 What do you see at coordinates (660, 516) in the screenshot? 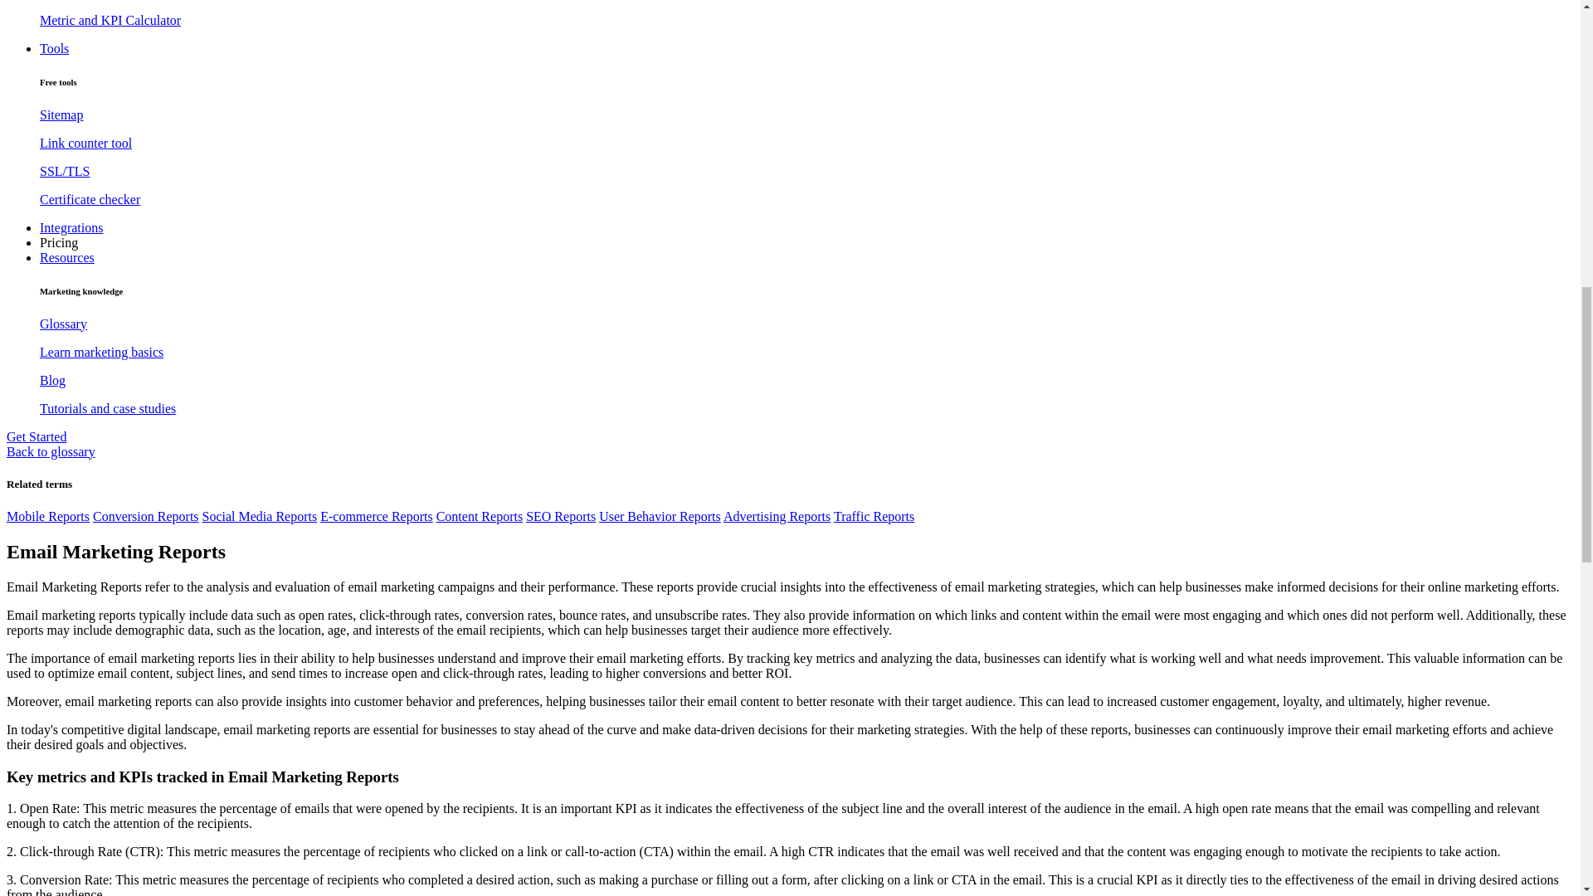
I see `User Behavior Reports` at bounding box center [660, 516].